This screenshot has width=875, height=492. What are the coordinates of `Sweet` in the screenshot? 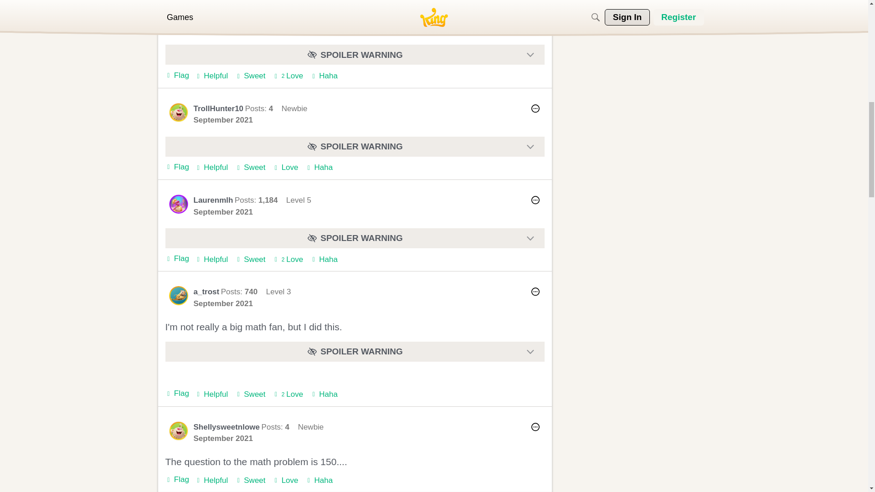 It's located at (178, 20).